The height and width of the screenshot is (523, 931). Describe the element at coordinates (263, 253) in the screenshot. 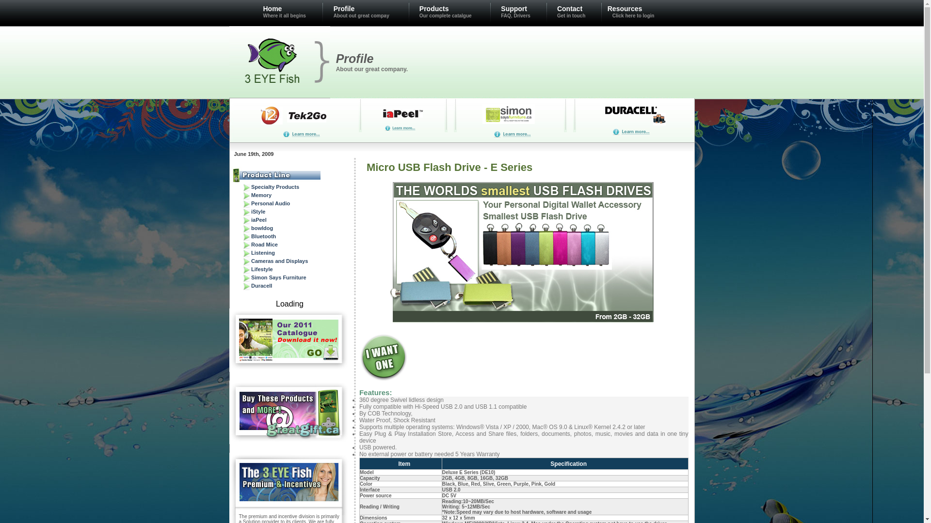

I see `Listening` at that location.